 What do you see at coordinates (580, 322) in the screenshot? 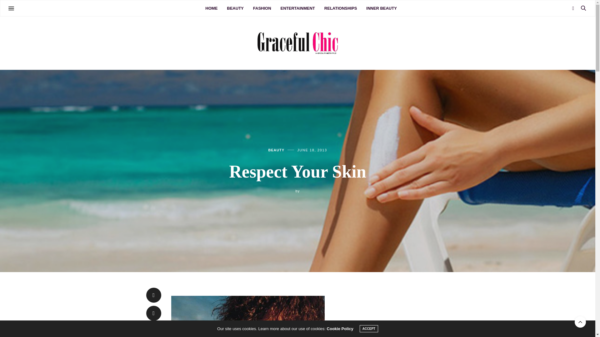
I see `Scroll To Top` at bounding box center [580, 322].